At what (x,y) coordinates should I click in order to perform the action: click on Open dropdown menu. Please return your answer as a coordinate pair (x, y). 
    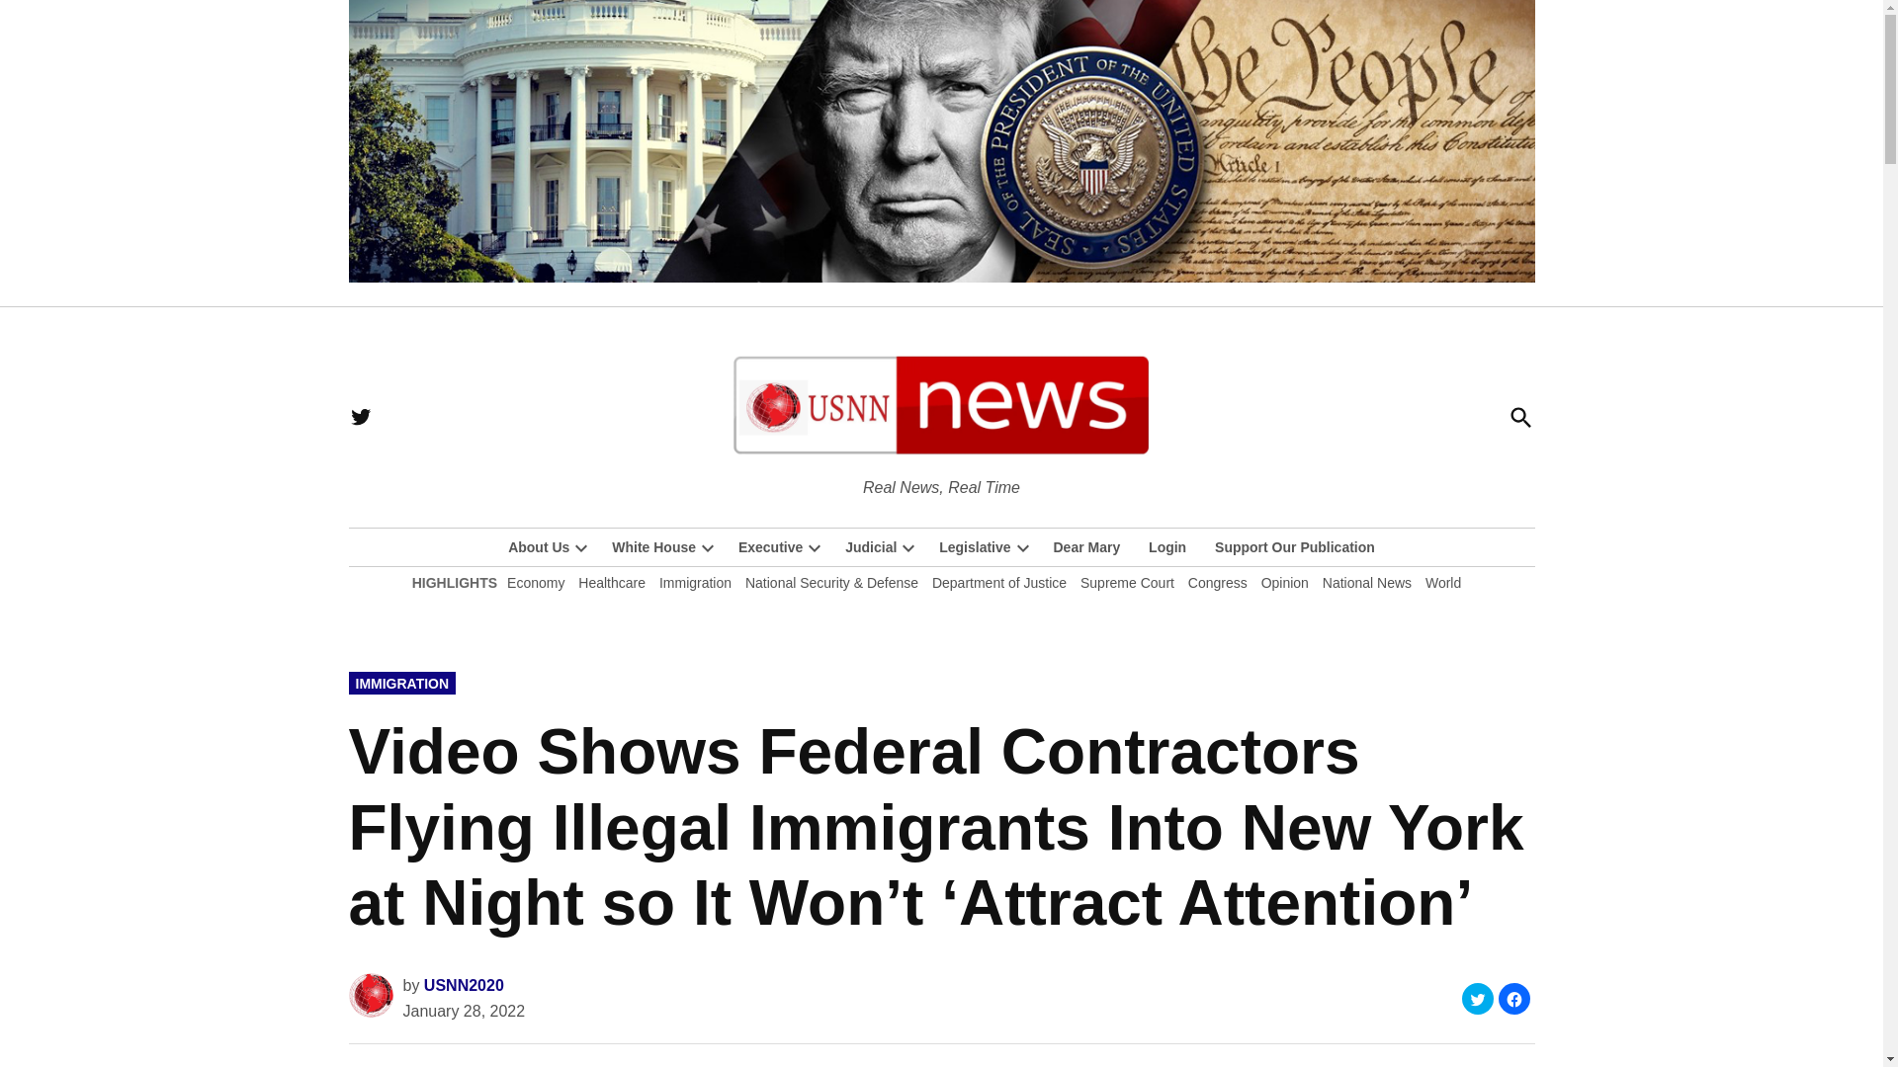
    Looking at the image, I should click on (815, 547).